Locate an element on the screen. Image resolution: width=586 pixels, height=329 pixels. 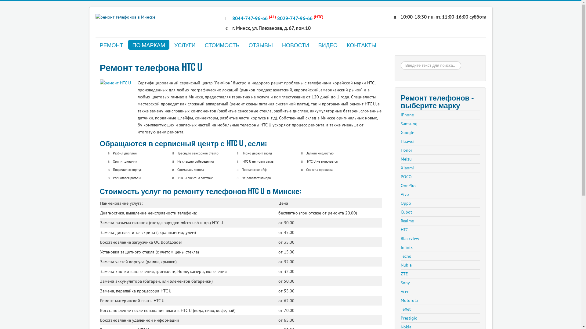
Meizu is located at coordinates (440, 159).